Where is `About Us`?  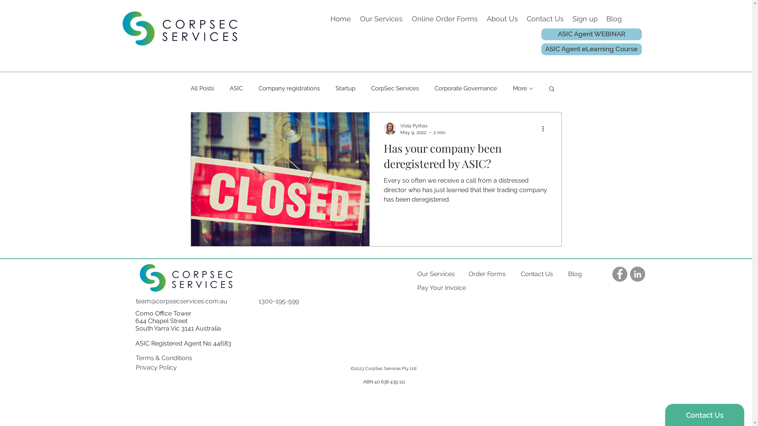 About Us is located at coordinates (502, 19).